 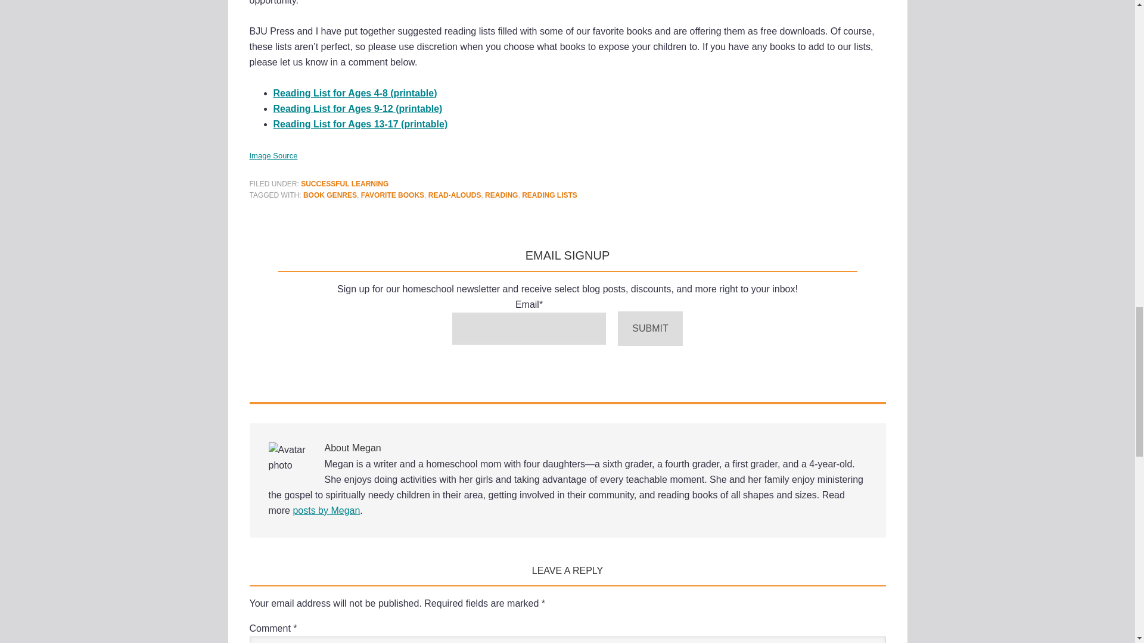 I want to click on SUCCESSFUL LEARNING, so click(x=344, y=184).